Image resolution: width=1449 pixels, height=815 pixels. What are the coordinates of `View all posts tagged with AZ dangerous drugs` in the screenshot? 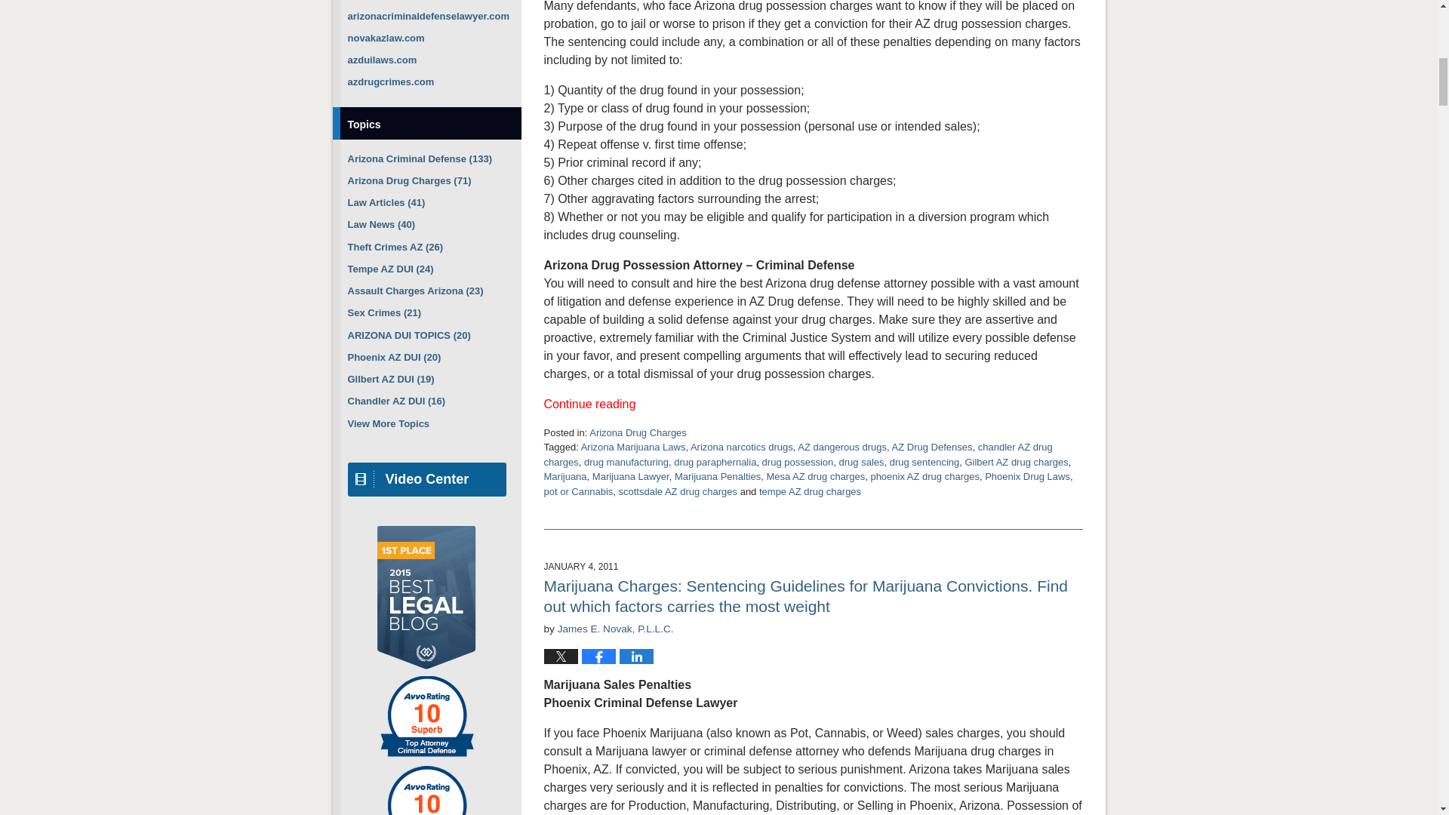 It's located at (842, 447).